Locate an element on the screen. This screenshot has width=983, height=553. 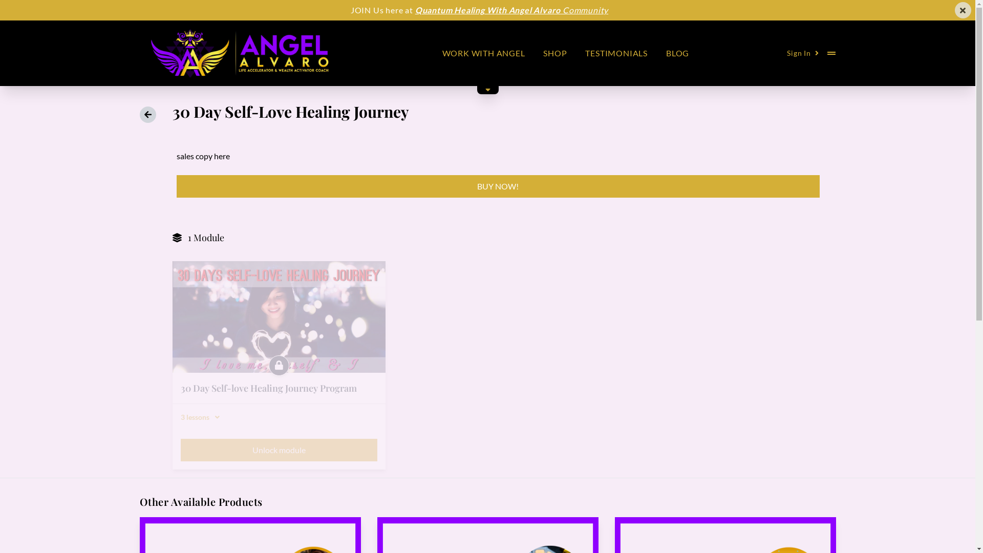
search is located at coordinates (13, 6).